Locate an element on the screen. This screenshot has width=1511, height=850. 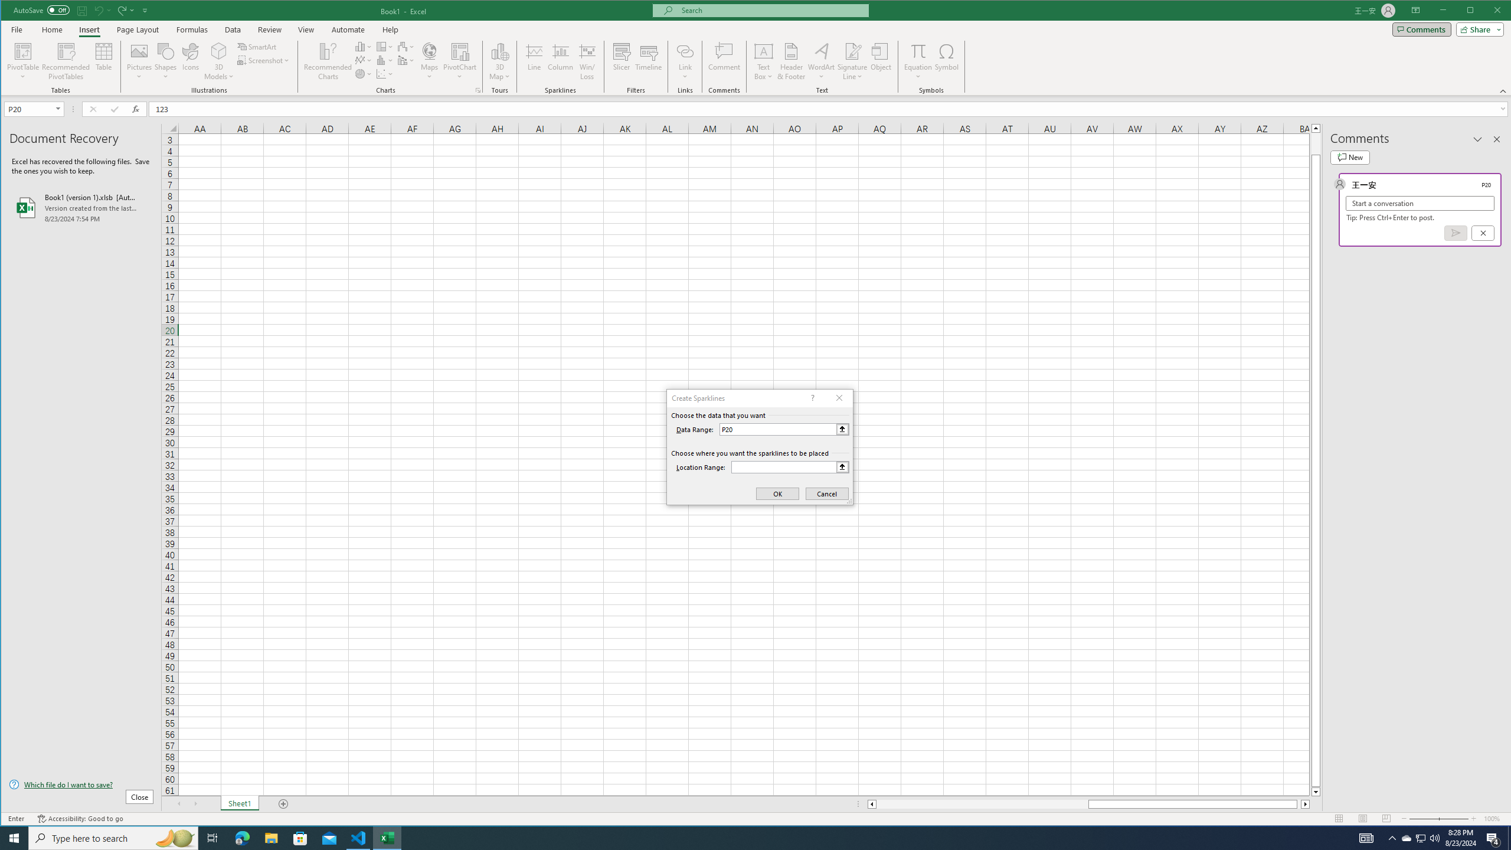
Column is located at coordinates (560, 61).